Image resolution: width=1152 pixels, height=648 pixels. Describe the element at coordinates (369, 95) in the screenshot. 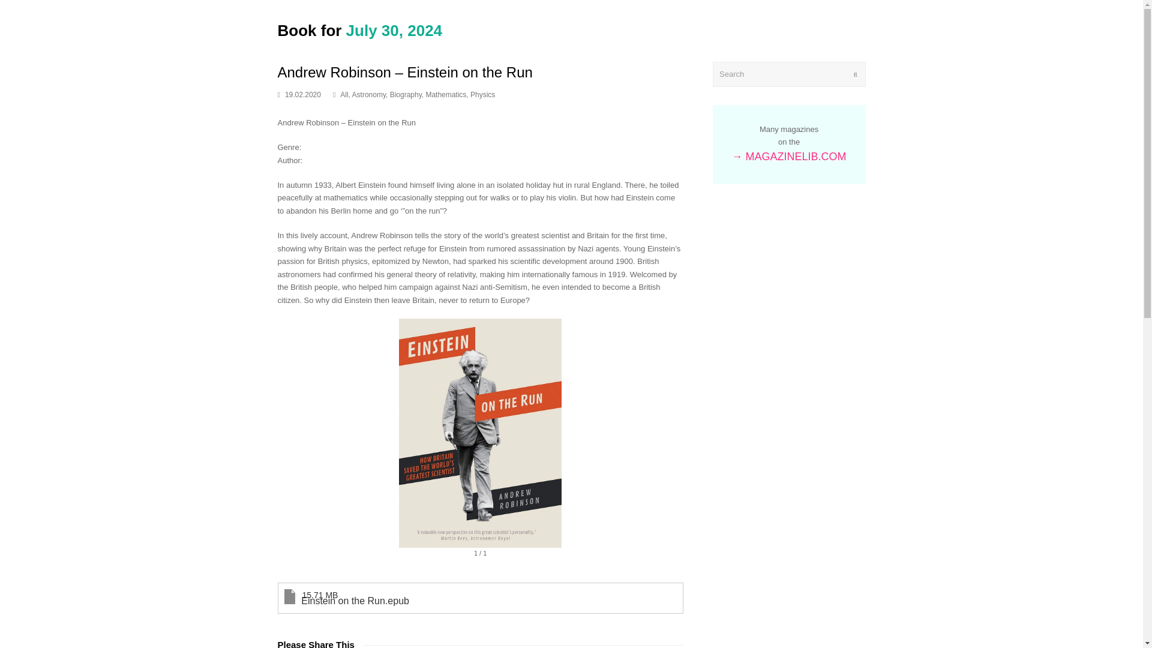

I see `Astronomy` at that location.